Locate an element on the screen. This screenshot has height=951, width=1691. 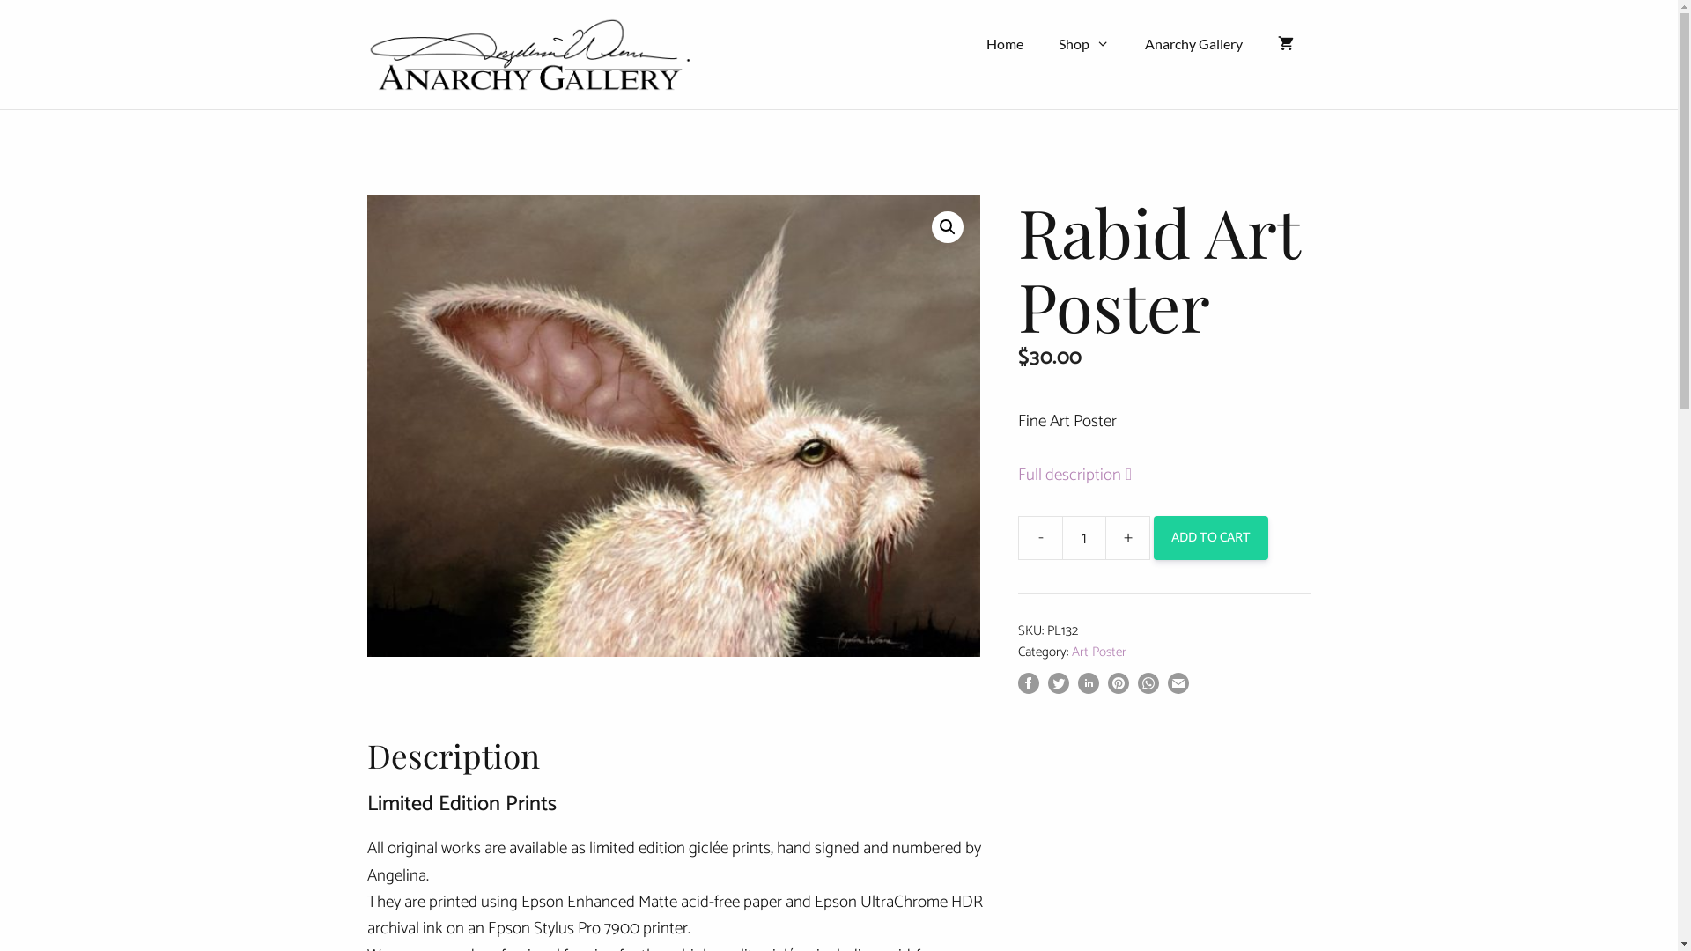
Email this post! is located at coordinates (1178, 689).